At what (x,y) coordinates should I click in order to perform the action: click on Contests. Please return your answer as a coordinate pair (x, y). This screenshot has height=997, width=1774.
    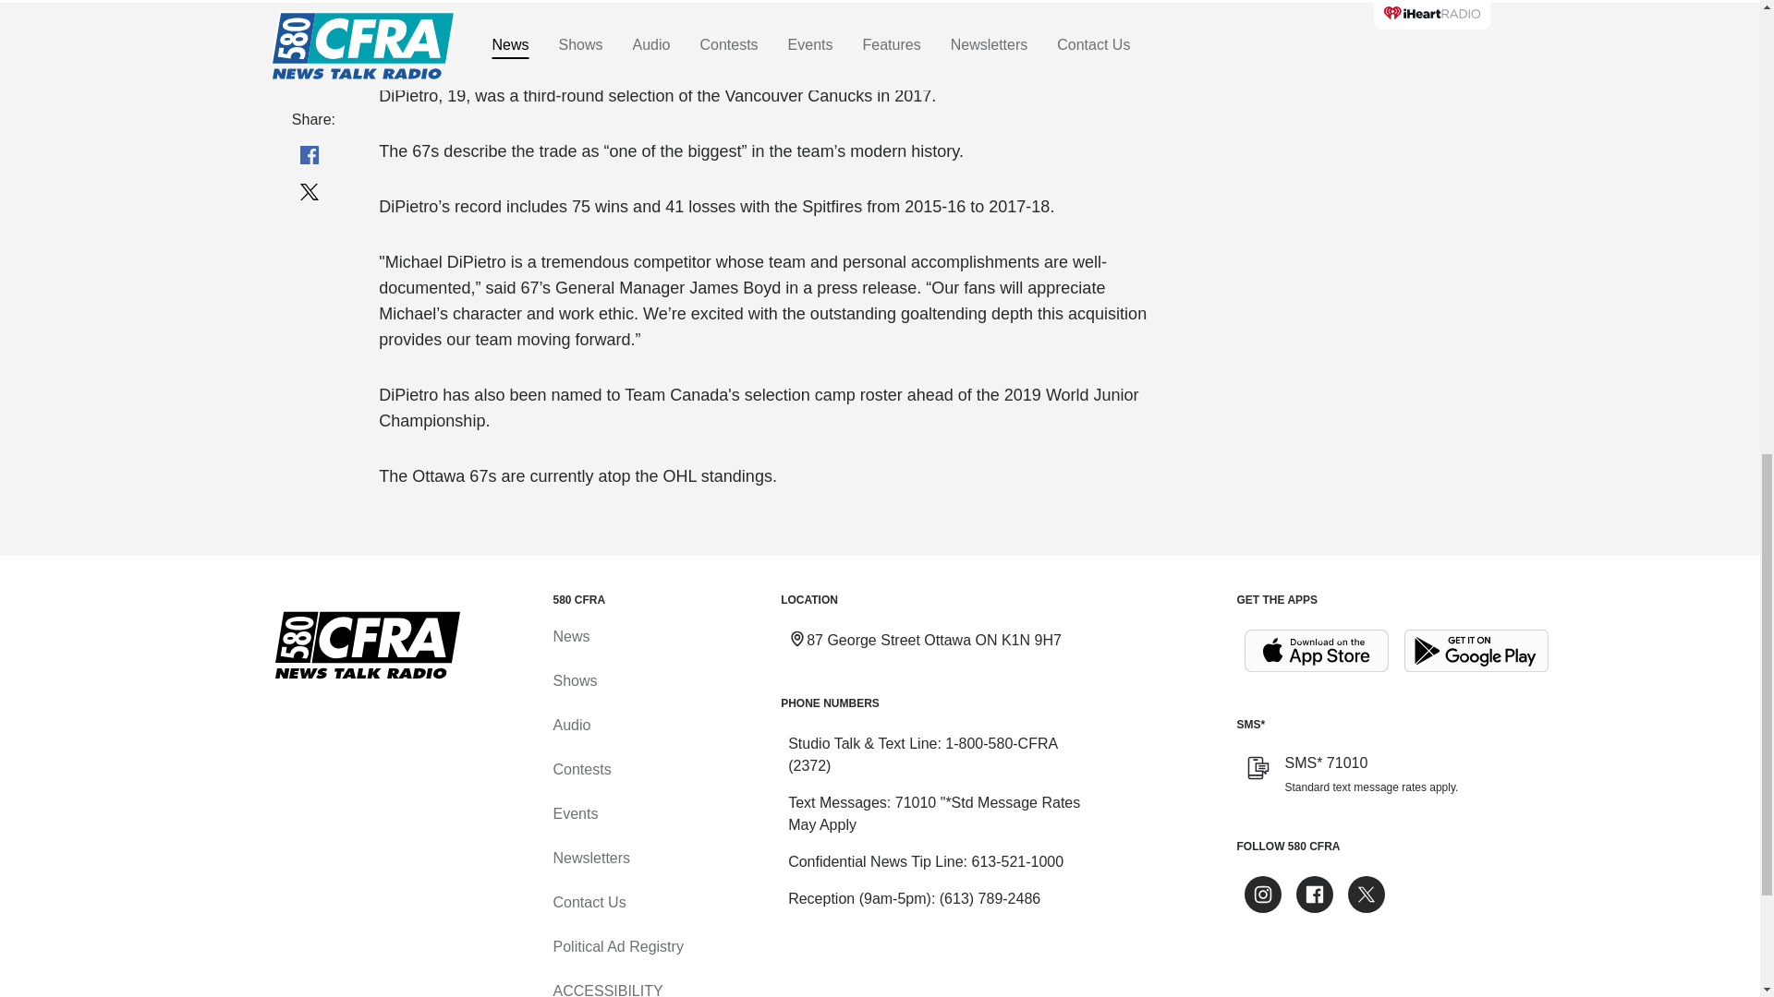
    Looking at the image, I should click on (580, 770).